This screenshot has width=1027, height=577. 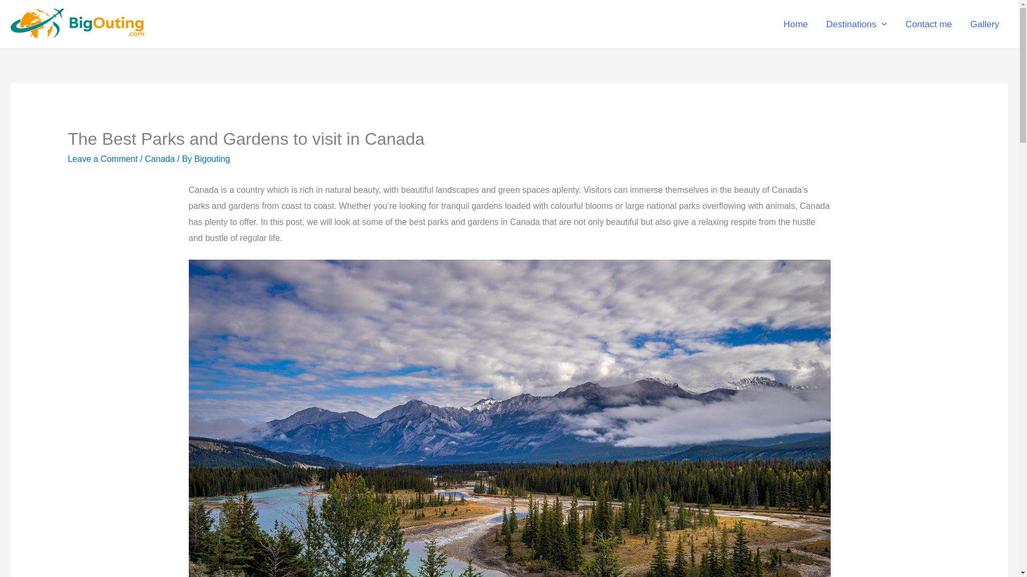 What do you see at coordinates (985, 25) in the screenshot?
I see `Gallery` at bounding box center [985, 25].